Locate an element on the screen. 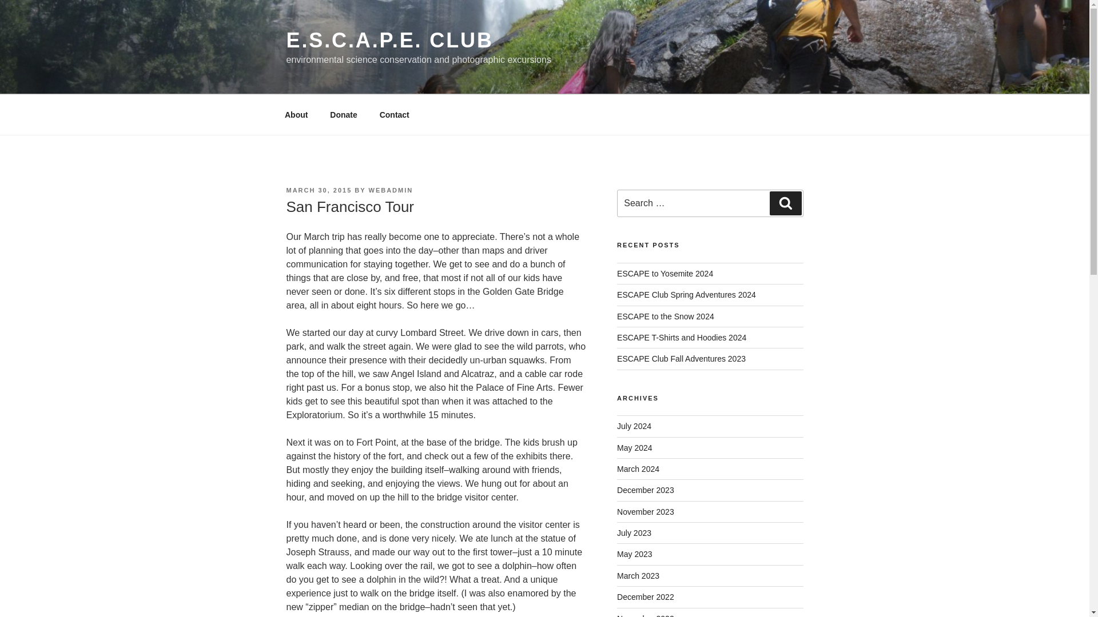  December 2023 is located at coordinates (645, 490).